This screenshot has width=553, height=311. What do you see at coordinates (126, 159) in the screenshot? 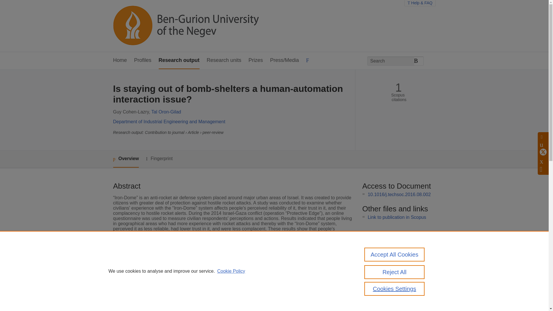
I see `Overview` at bounding box center [126, 159].